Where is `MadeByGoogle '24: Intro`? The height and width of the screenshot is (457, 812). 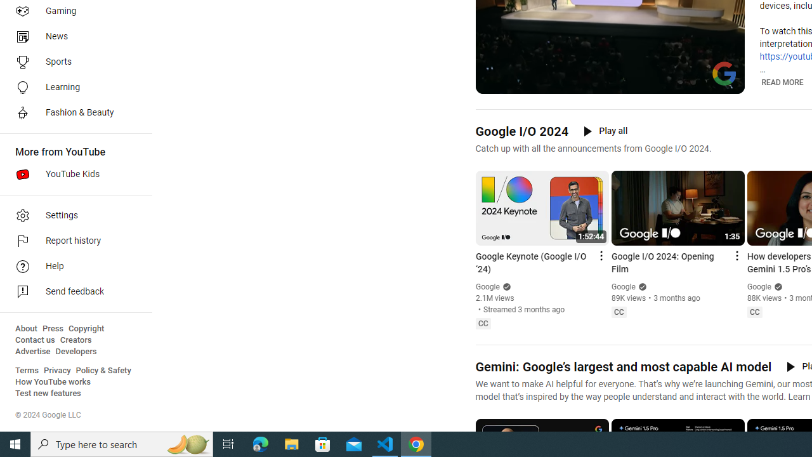
MadeByGoogle '24: Intro is located at coordinates (625, 83).